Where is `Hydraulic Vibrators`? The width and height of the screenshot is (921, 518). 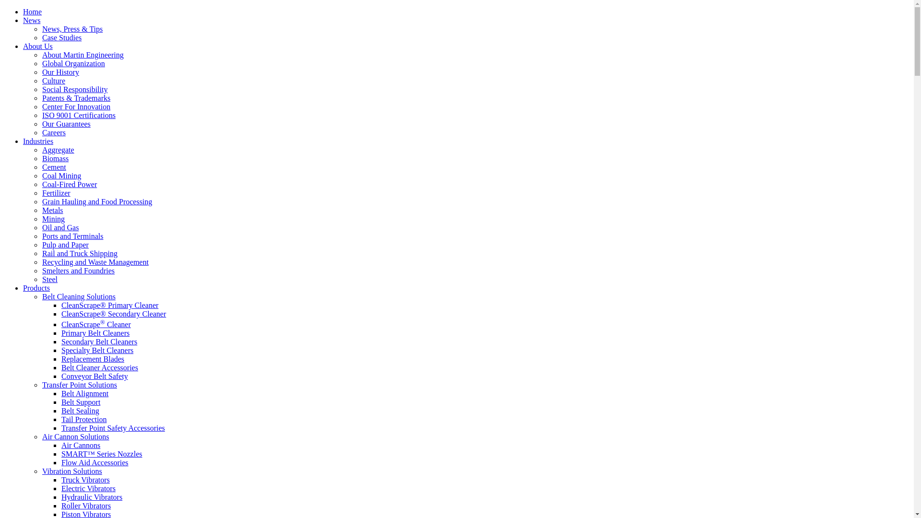 Hydraulic Vibrators is located at coordinates (92, 497).